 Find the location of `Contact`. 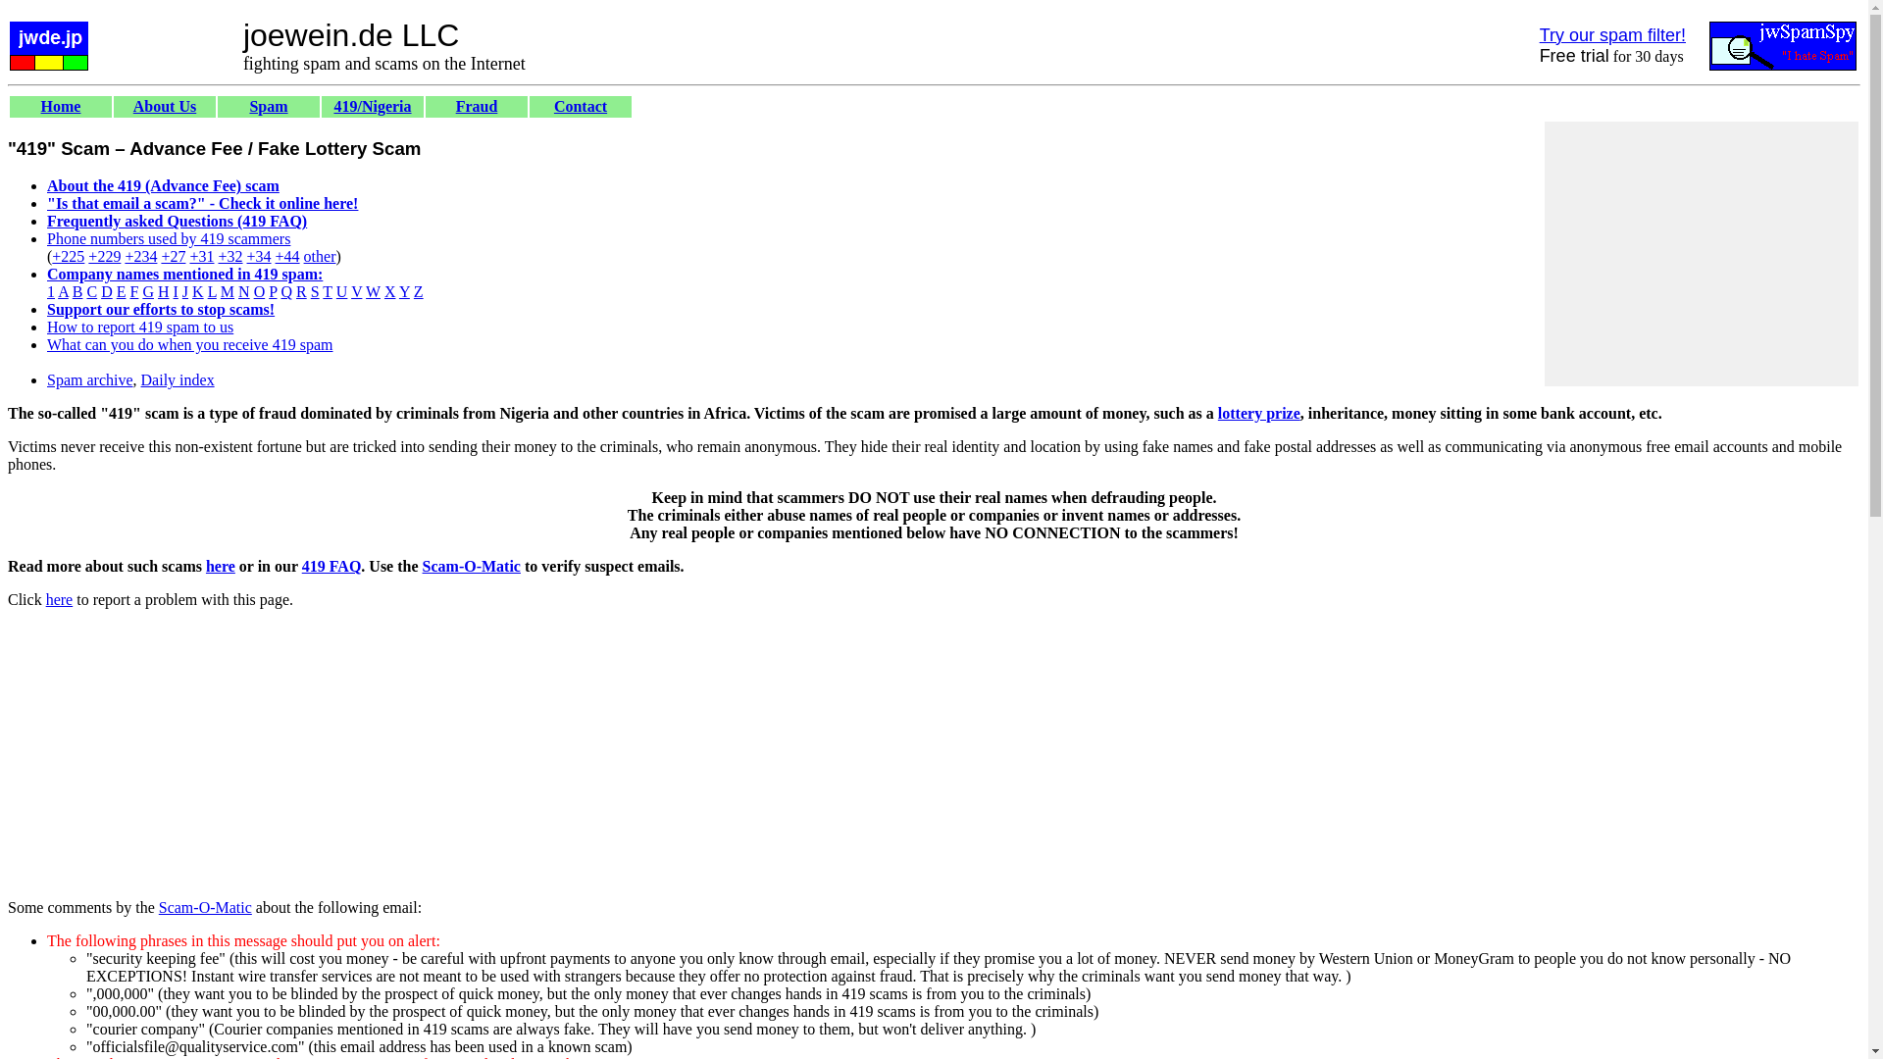

Contact is located at coordinates (580, 106).